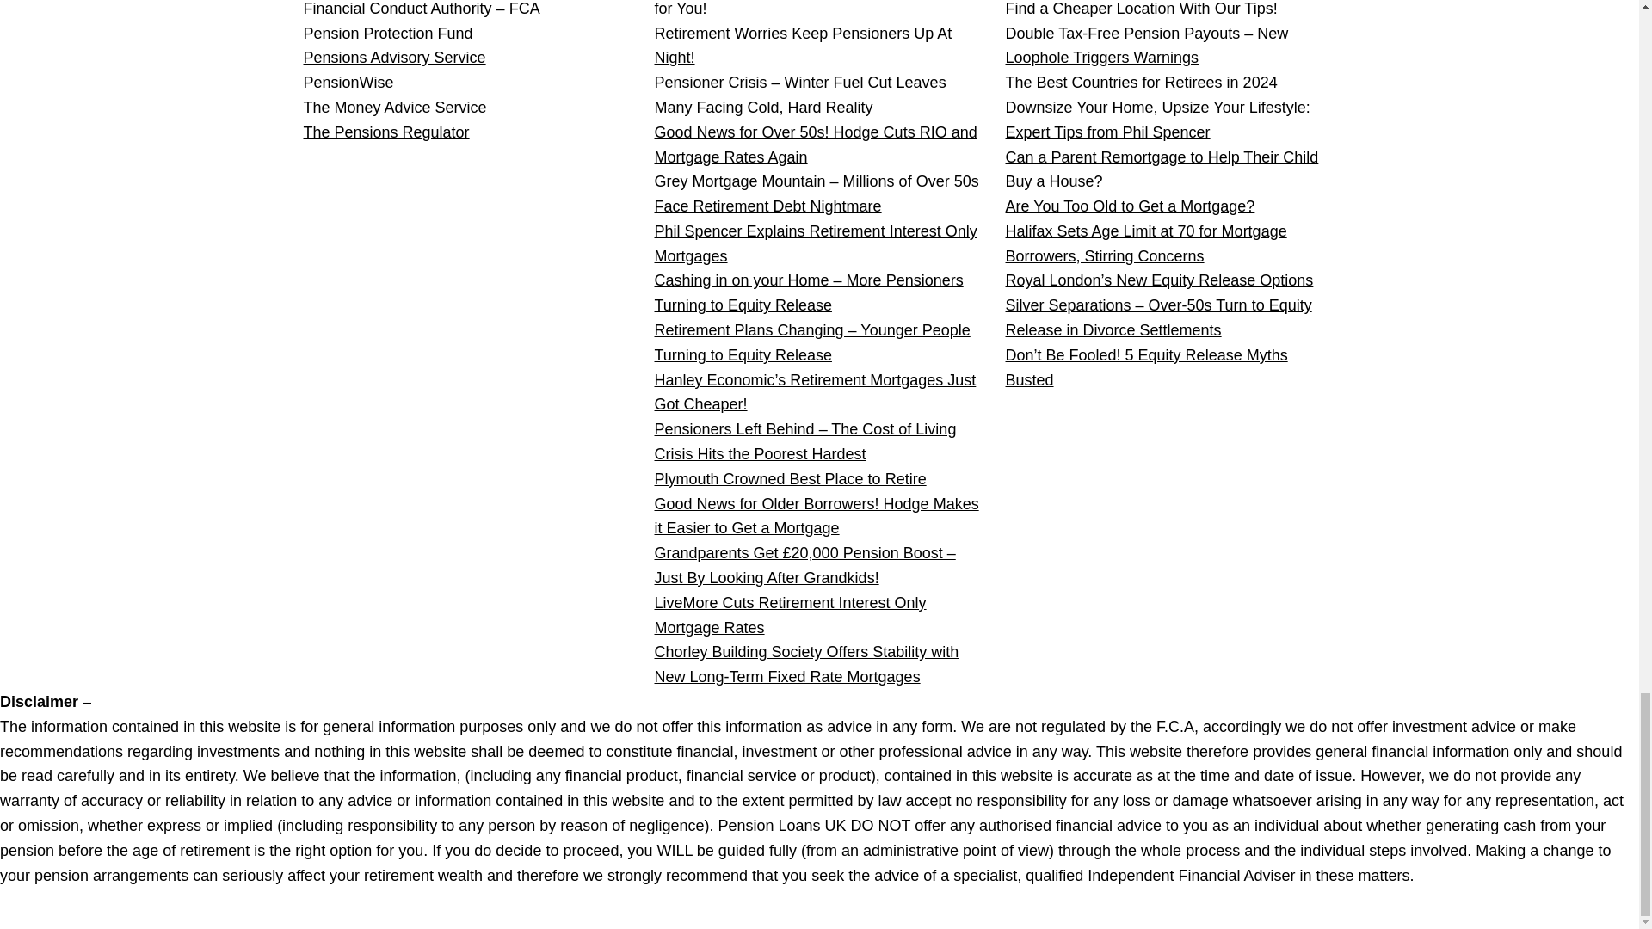 This screenshot has height=929, width=1652. What do you see at coordinates (1141, 83) in the screenshot?
I see `The Best Countries for Retirees in 2024` at bounding box center [1141, 83].